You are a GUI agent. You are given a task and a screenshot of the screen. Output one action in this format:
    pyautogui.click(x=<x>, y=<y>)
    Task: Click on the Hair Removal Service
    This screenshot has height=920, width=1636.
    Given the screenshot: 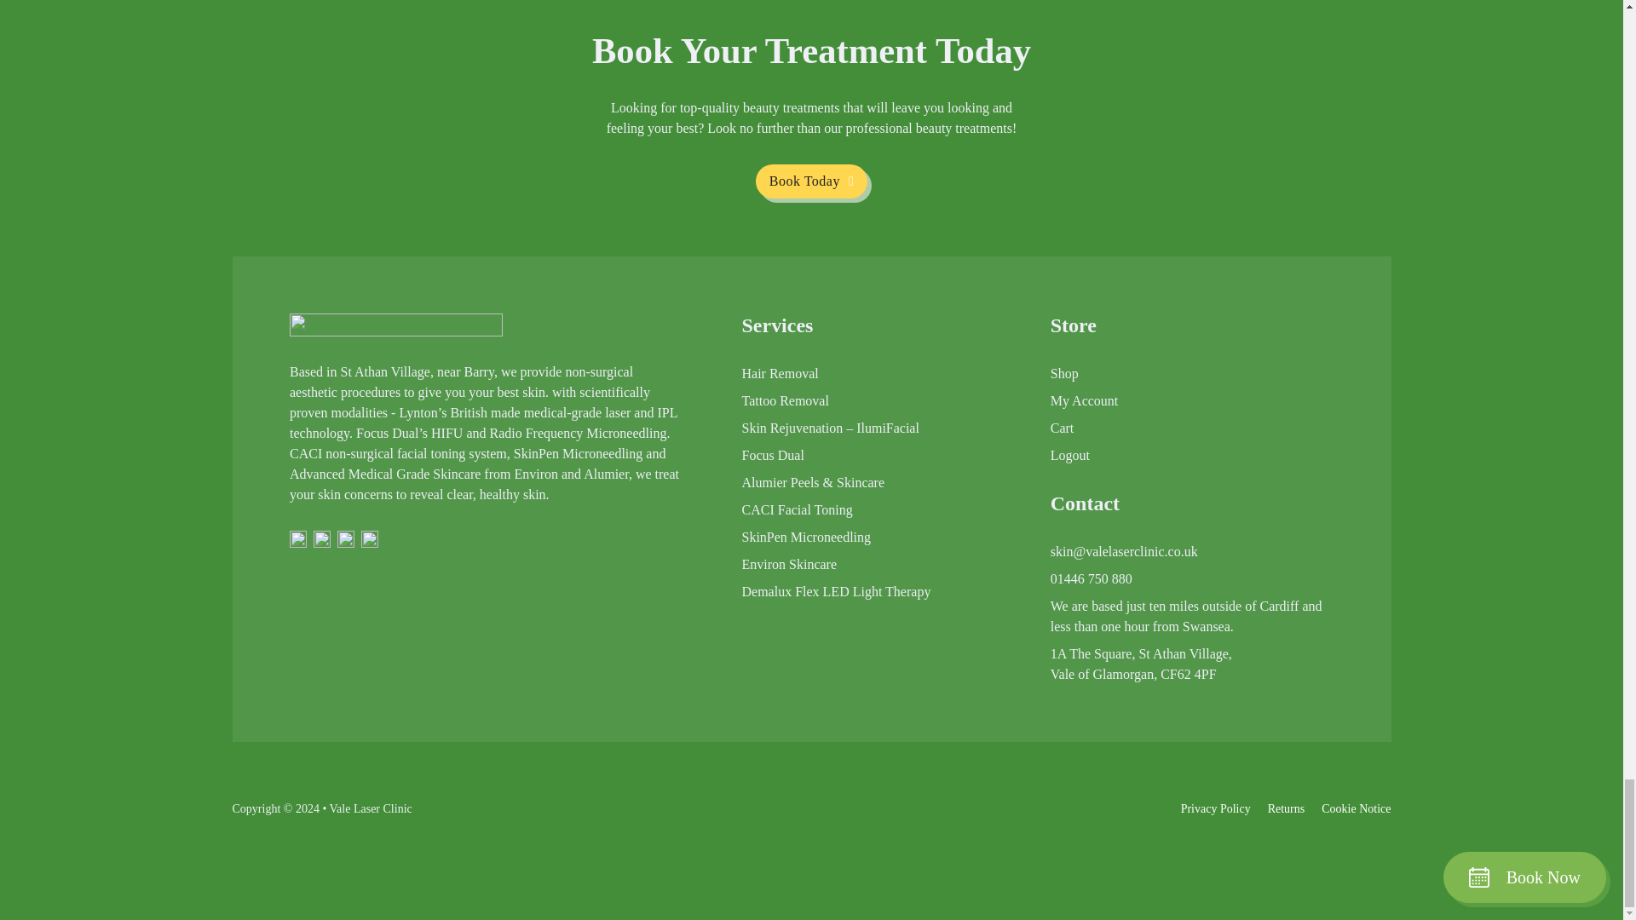 What is the action you would take?
    pyautogui.click(x=779, y=373)
    